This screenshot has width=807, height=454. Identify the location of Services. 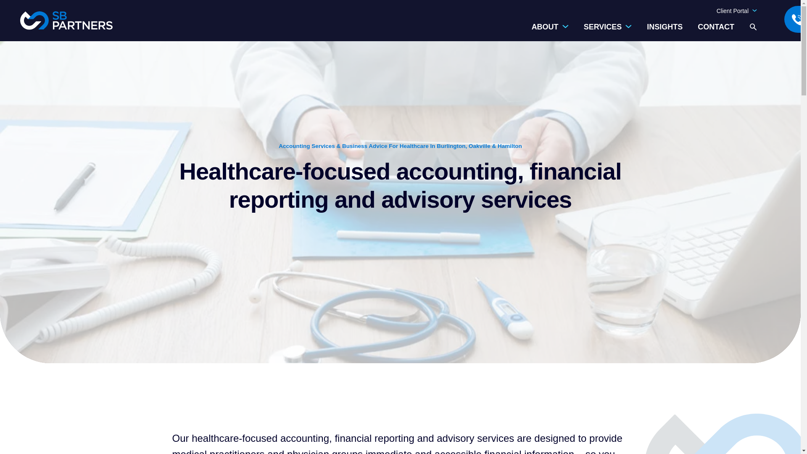
(608, 32).